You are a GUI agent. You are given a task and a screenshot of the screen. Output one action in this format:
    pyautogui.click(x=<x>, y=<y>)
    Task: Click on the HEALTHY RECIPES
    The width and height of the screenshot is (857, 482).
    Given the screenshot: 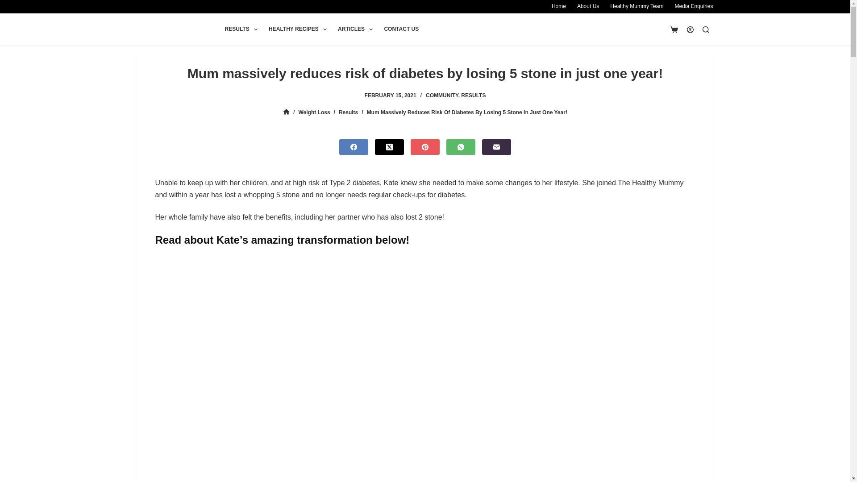 What is the action you would take?
    pyautogui.click(x=297, y=29)
    